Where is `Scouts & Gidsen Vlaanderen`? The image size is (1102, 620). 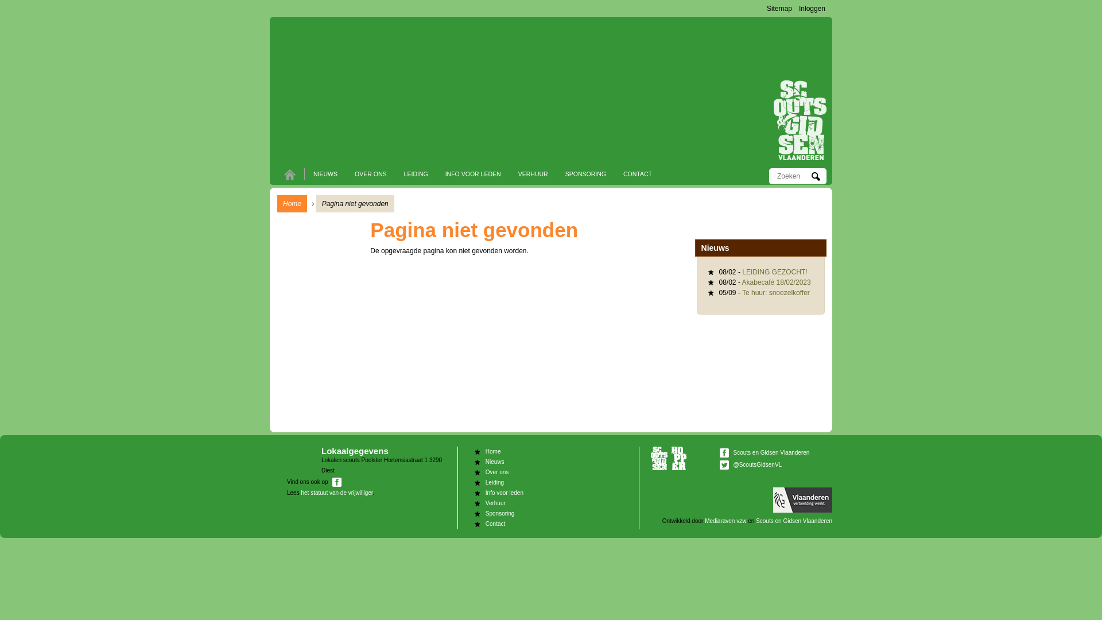
Scouts & Gidsen Vlaanderen is located at coordinates (659, 458).